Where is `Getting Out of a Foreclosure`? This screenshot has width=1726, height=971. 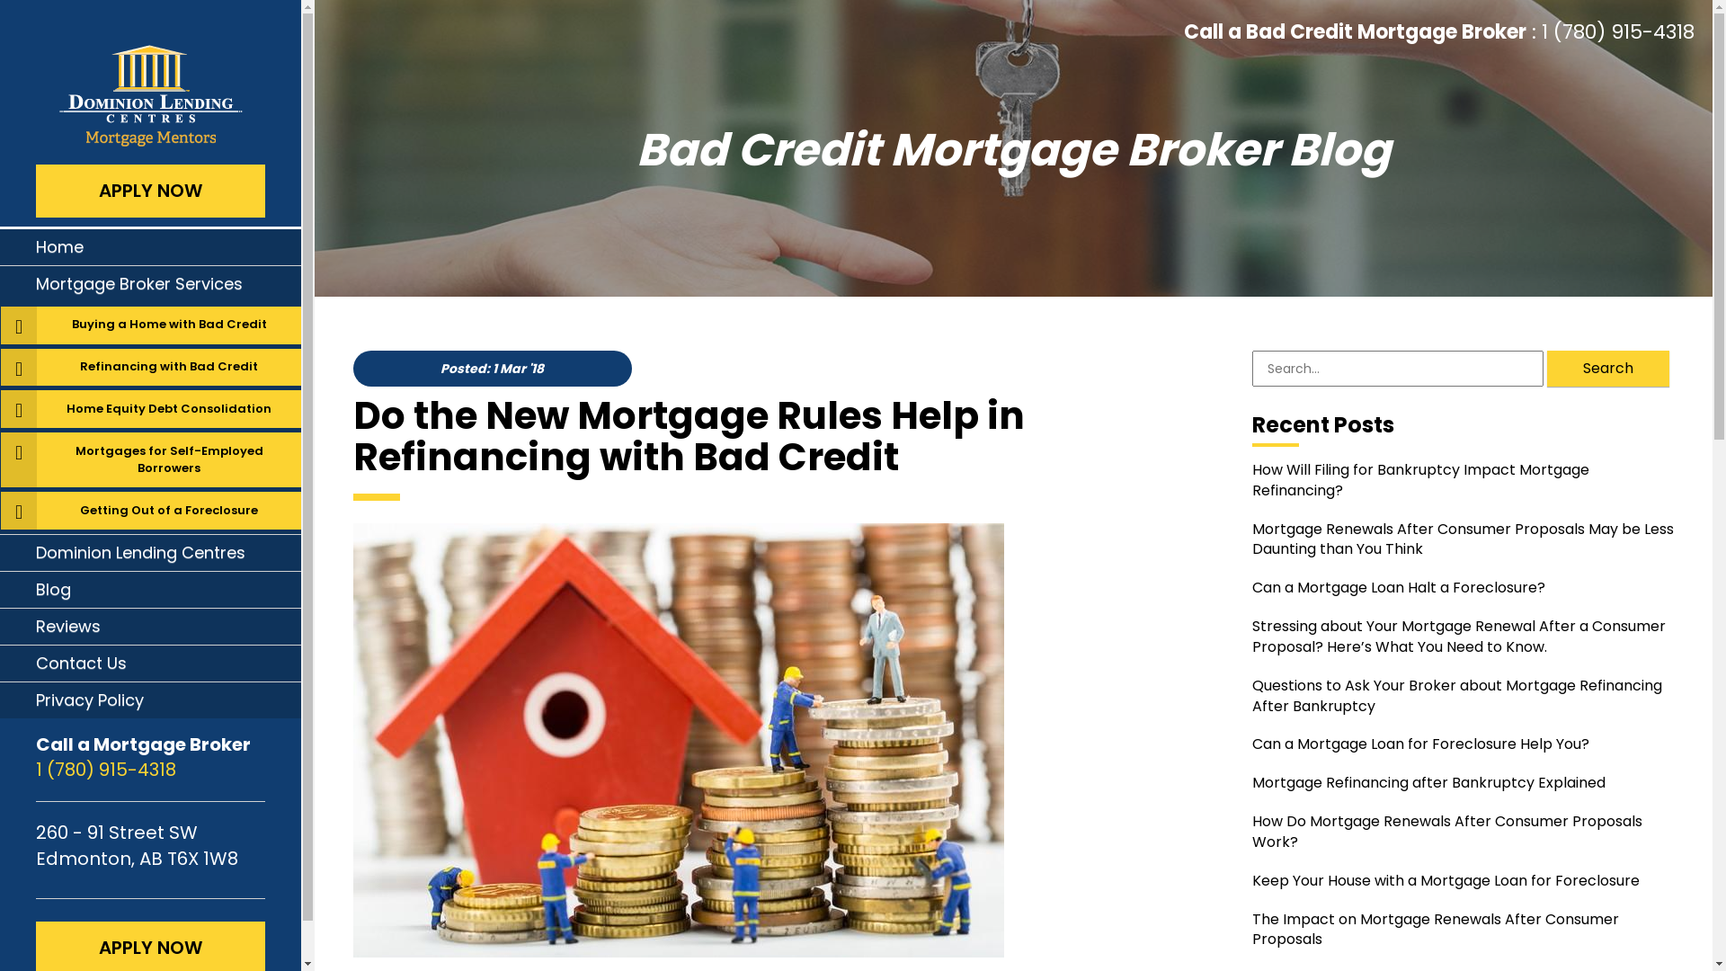 Getting Out of a Foreclosure is located at coordinates (169, 511).